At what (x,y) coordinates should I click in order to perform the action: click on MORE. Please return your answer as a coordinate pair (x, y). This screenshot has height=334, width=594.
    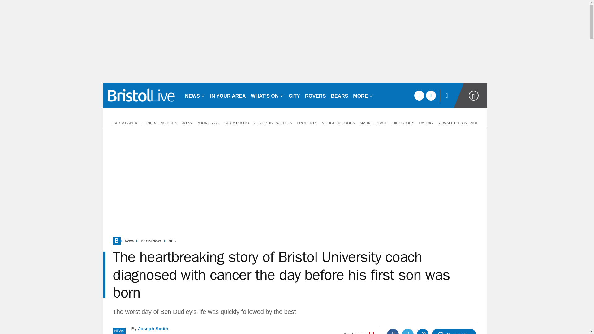
    Looking at the image, I should click on (363, 95).